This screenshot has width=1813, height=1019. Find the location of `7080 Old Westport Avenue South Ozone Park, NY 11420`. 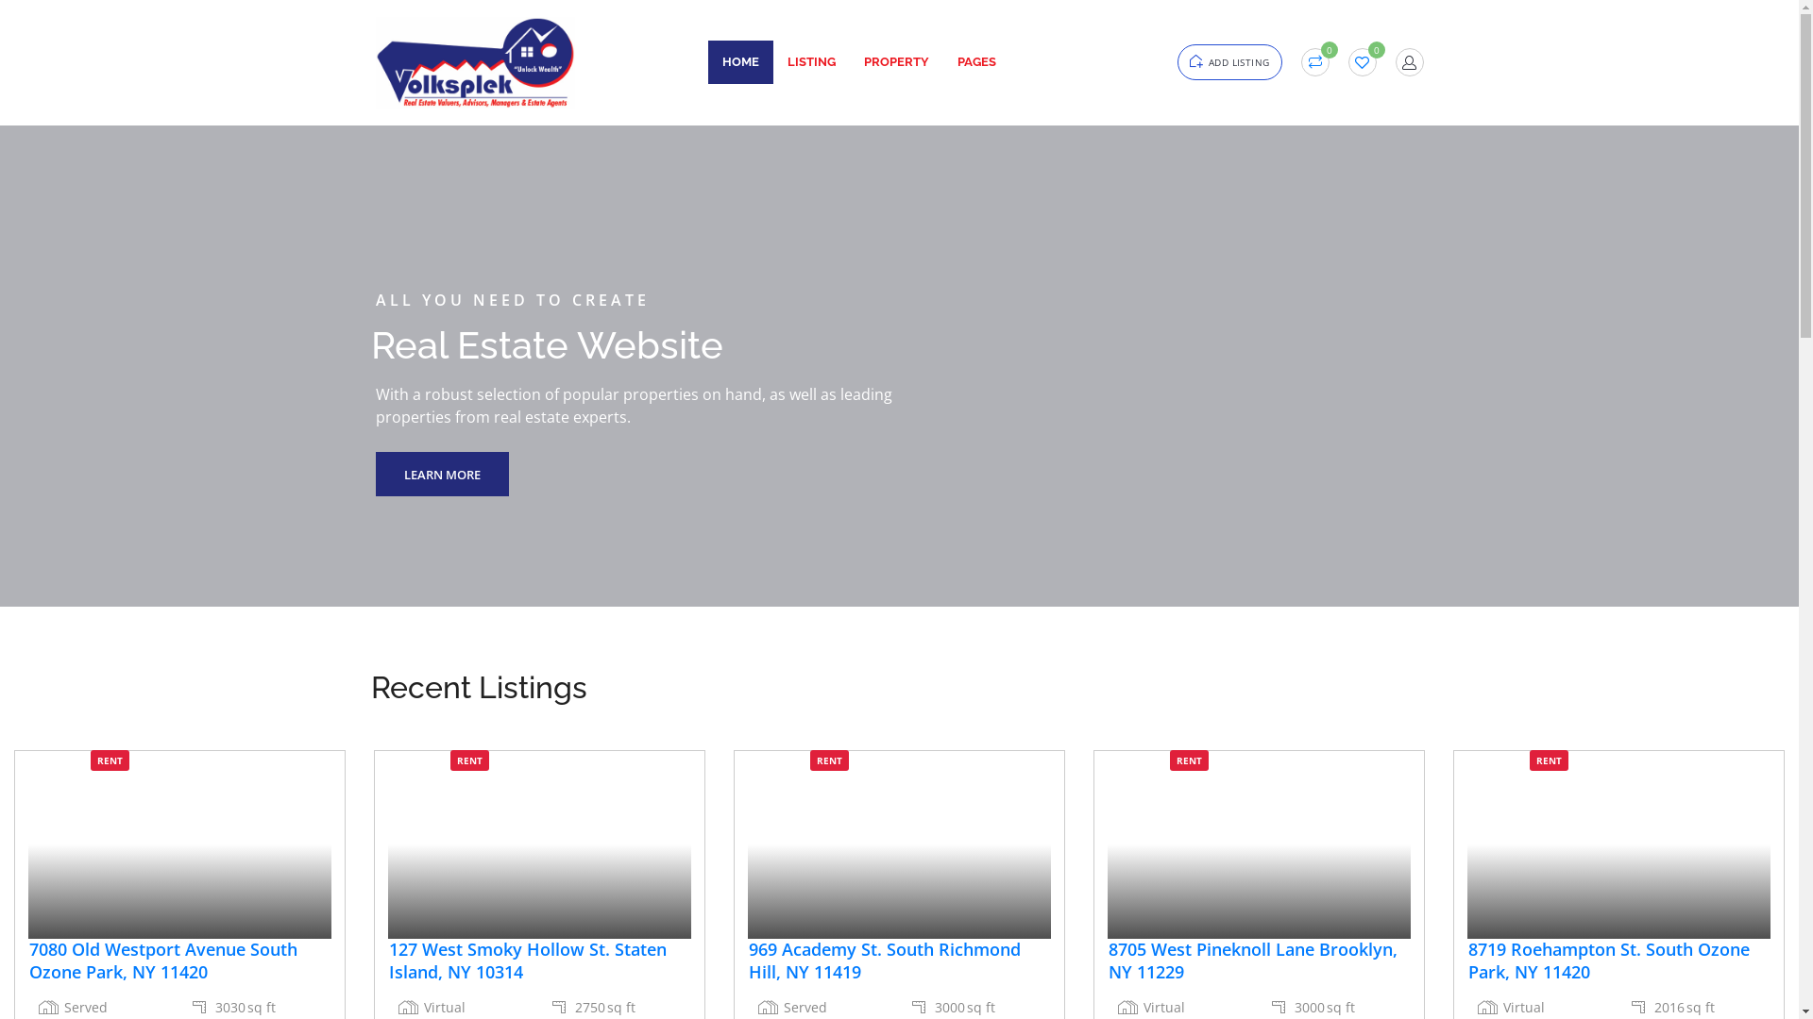

7080 Old Westport Avenue South Ozone Park, NY 11420 is located at coordinates (179, 961).